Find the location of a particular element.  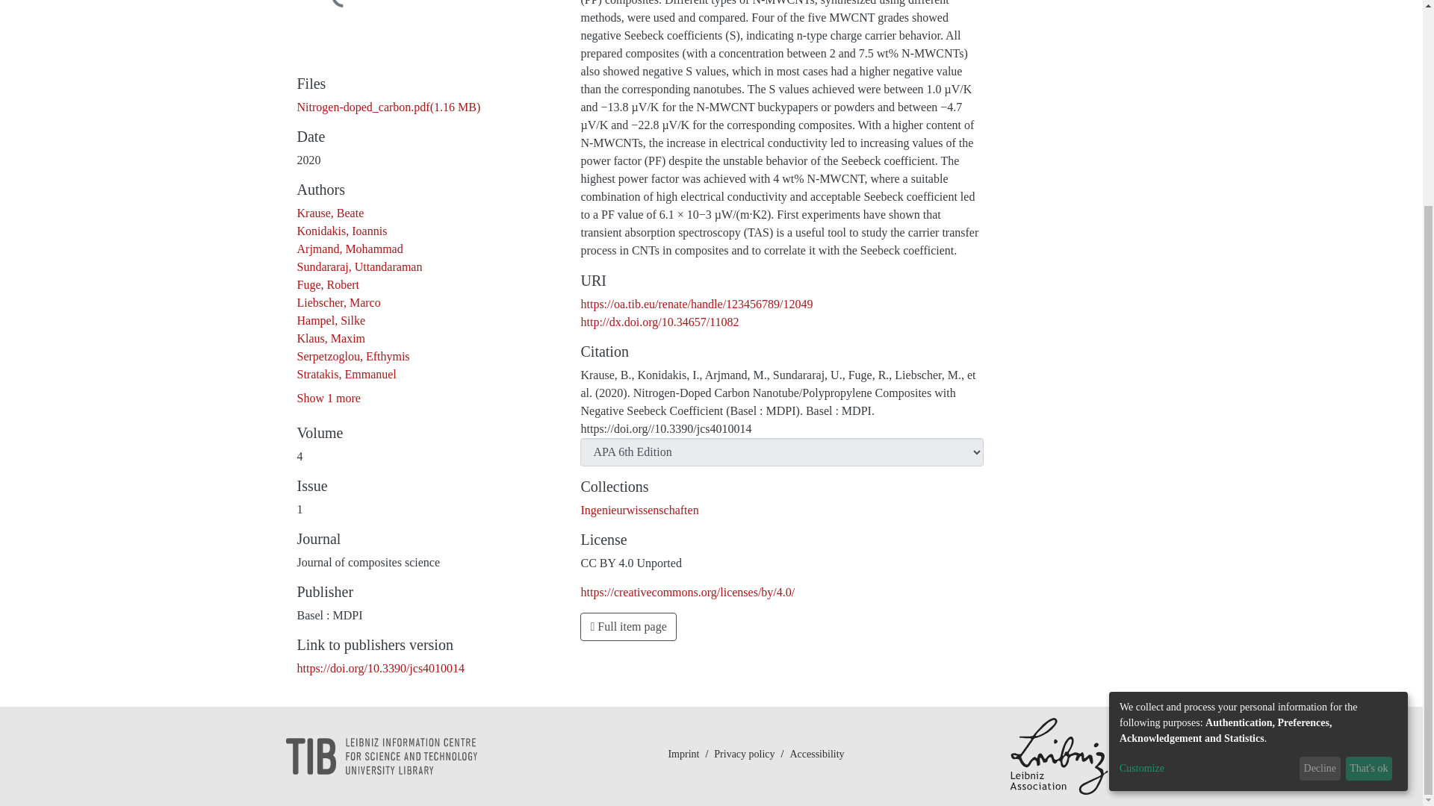

Privacy policy is located at coordinates (744, 775).